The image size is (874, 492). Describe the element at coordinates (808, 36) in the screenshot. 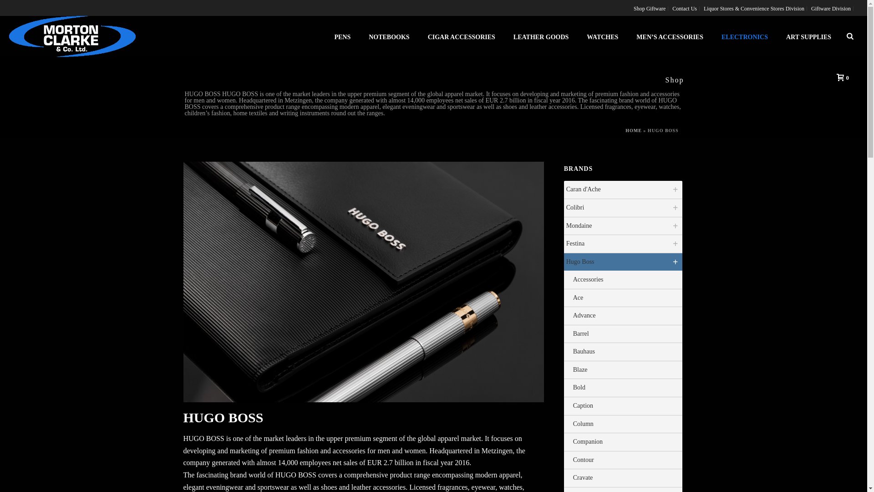

I see `ART SUPPLIES` at that location.